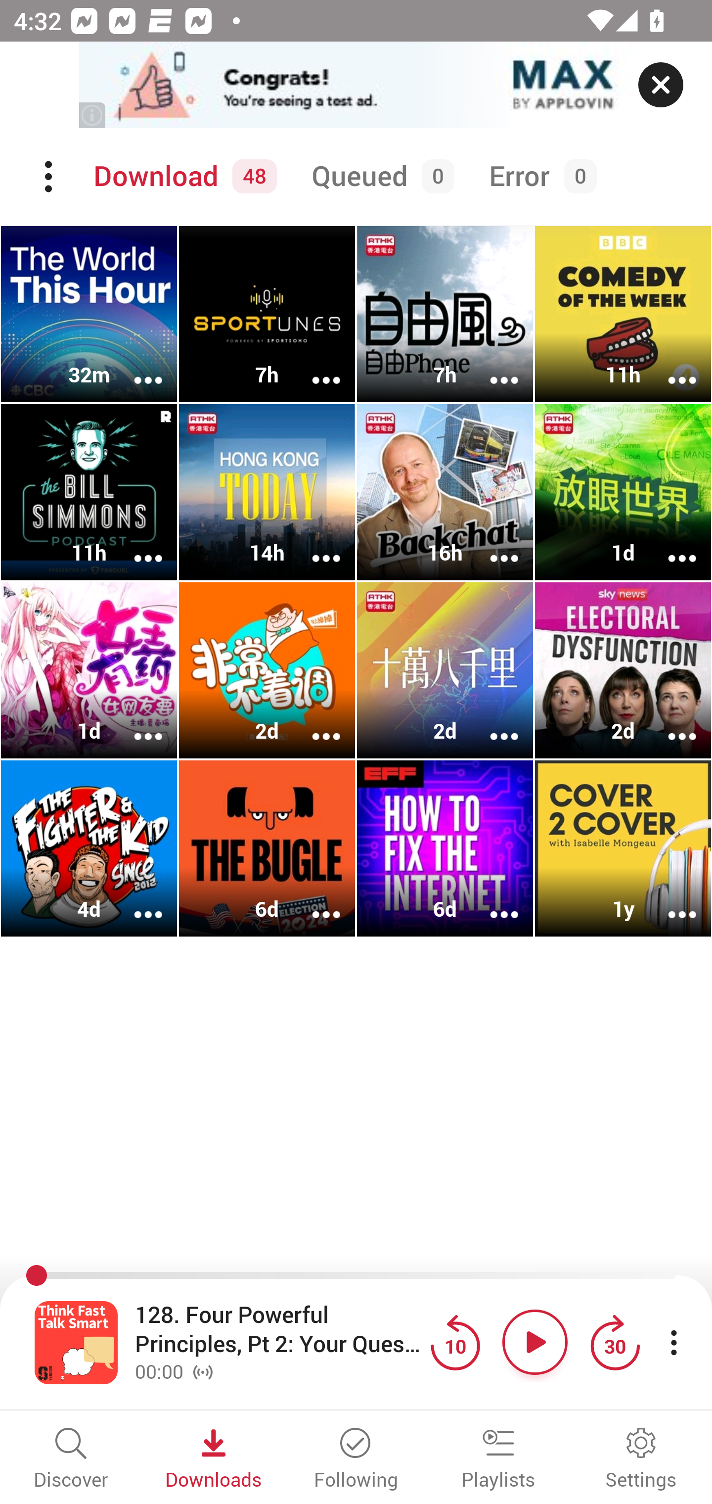 The height and width of the screenshot is (1504, 712). I want to click on app-monetization, so click(356, 86).